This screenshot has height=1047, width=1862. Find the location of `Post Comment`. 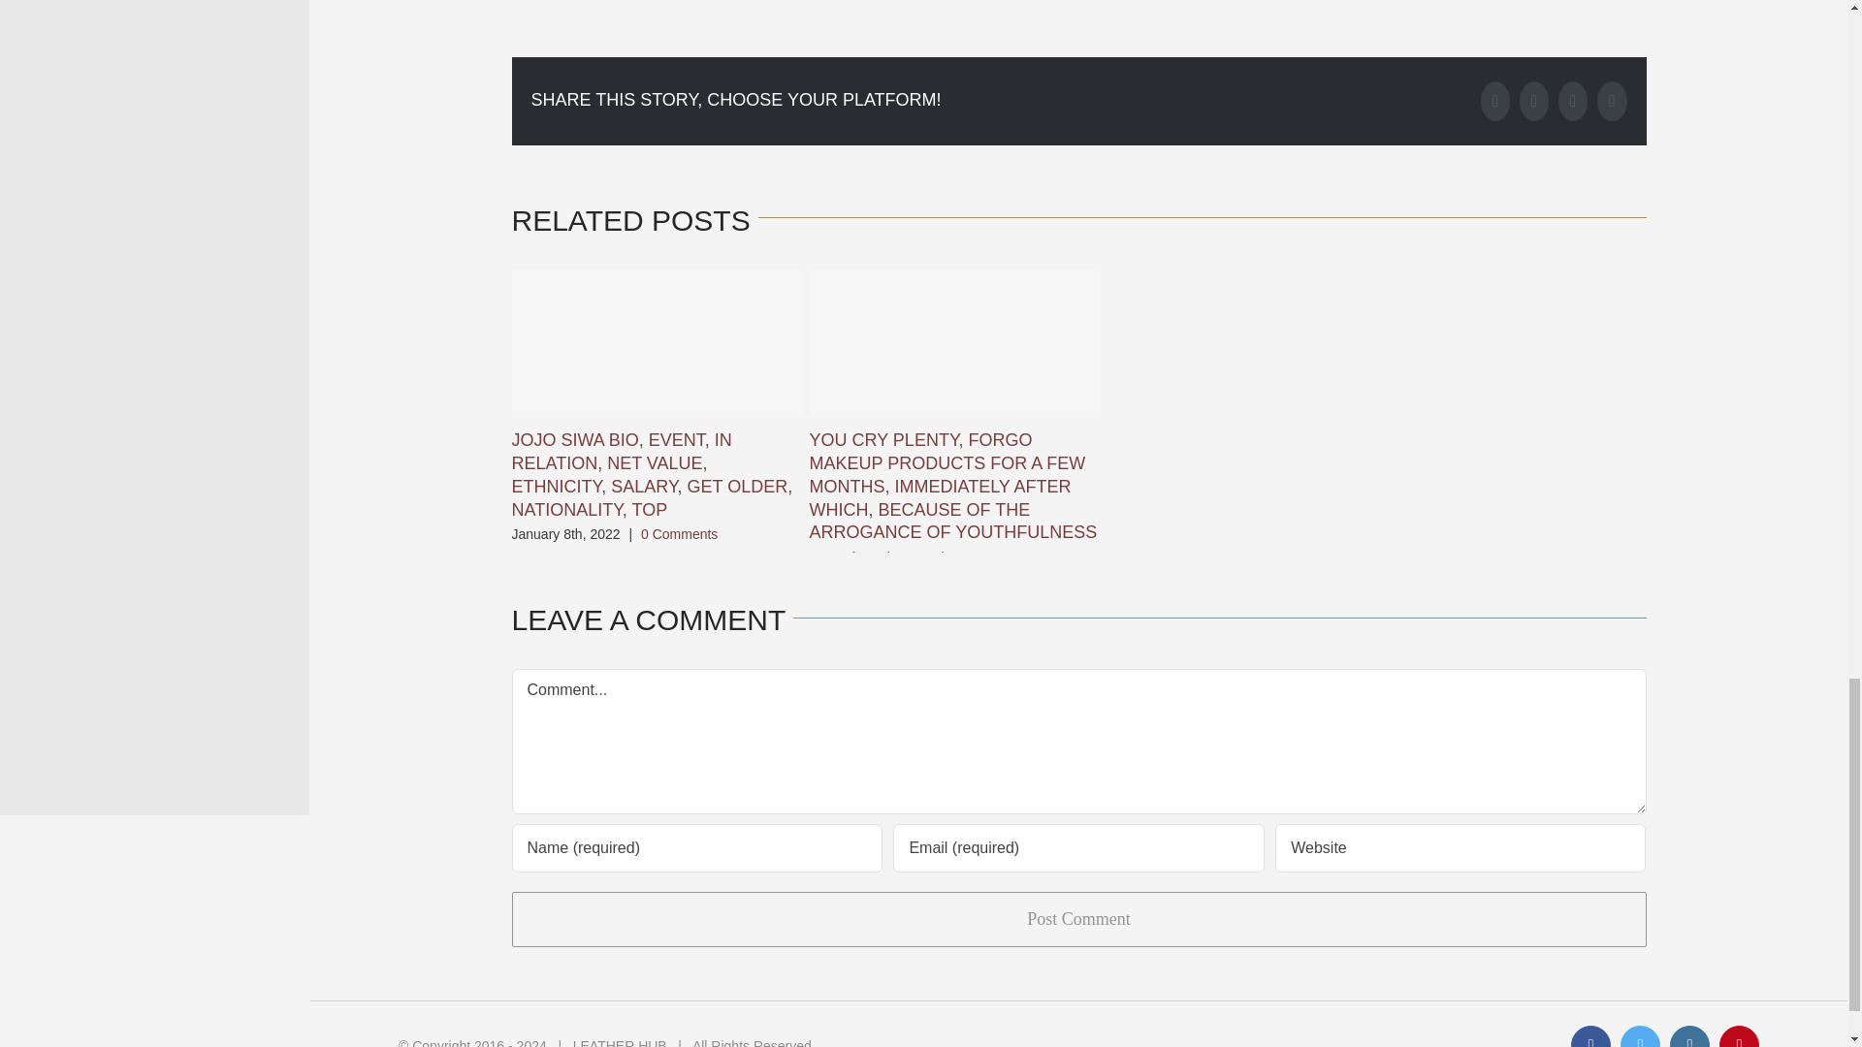

Post Comment is located at coordinates (1078, 919).